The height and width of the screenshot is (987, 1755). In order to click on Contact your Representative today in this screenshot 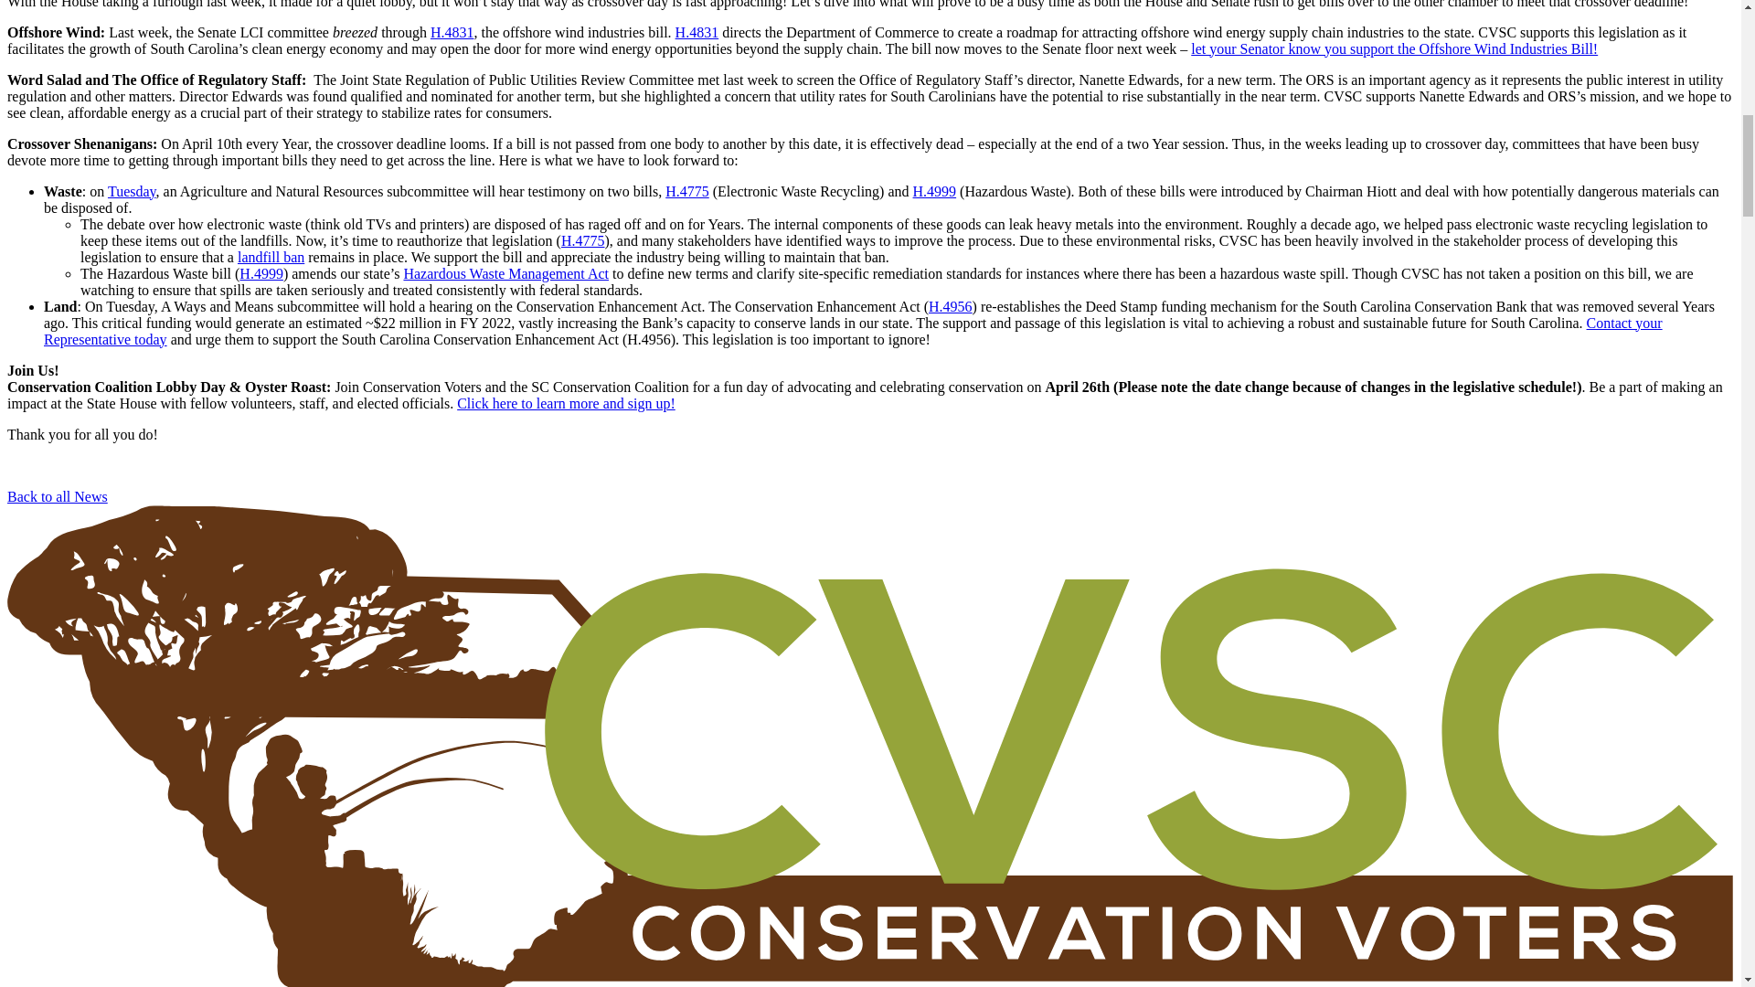, I will do `click(853, 331)`.